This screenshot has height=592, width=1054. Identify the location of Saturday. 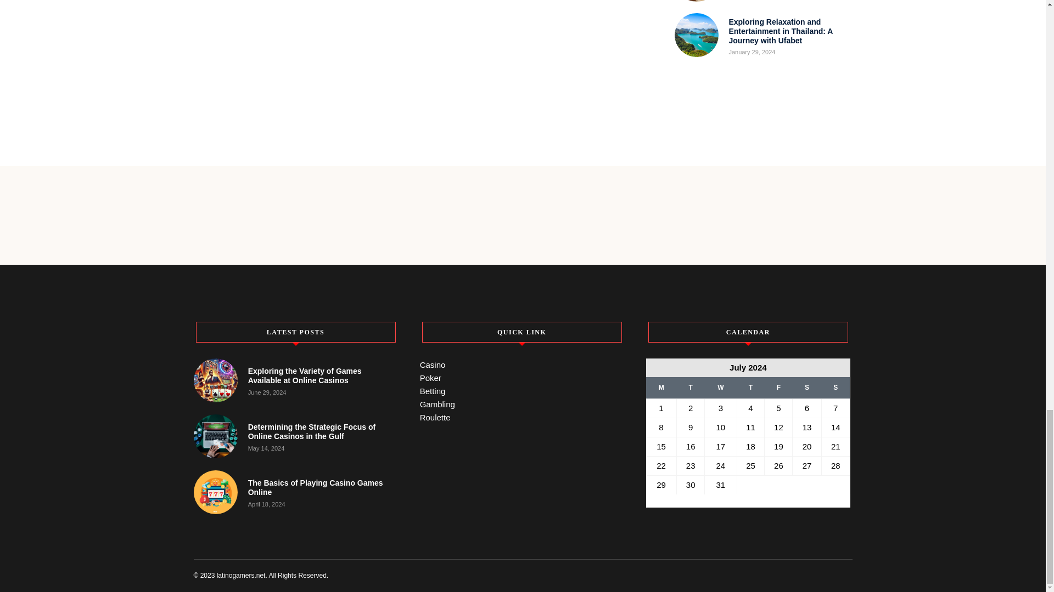
(806, 388).